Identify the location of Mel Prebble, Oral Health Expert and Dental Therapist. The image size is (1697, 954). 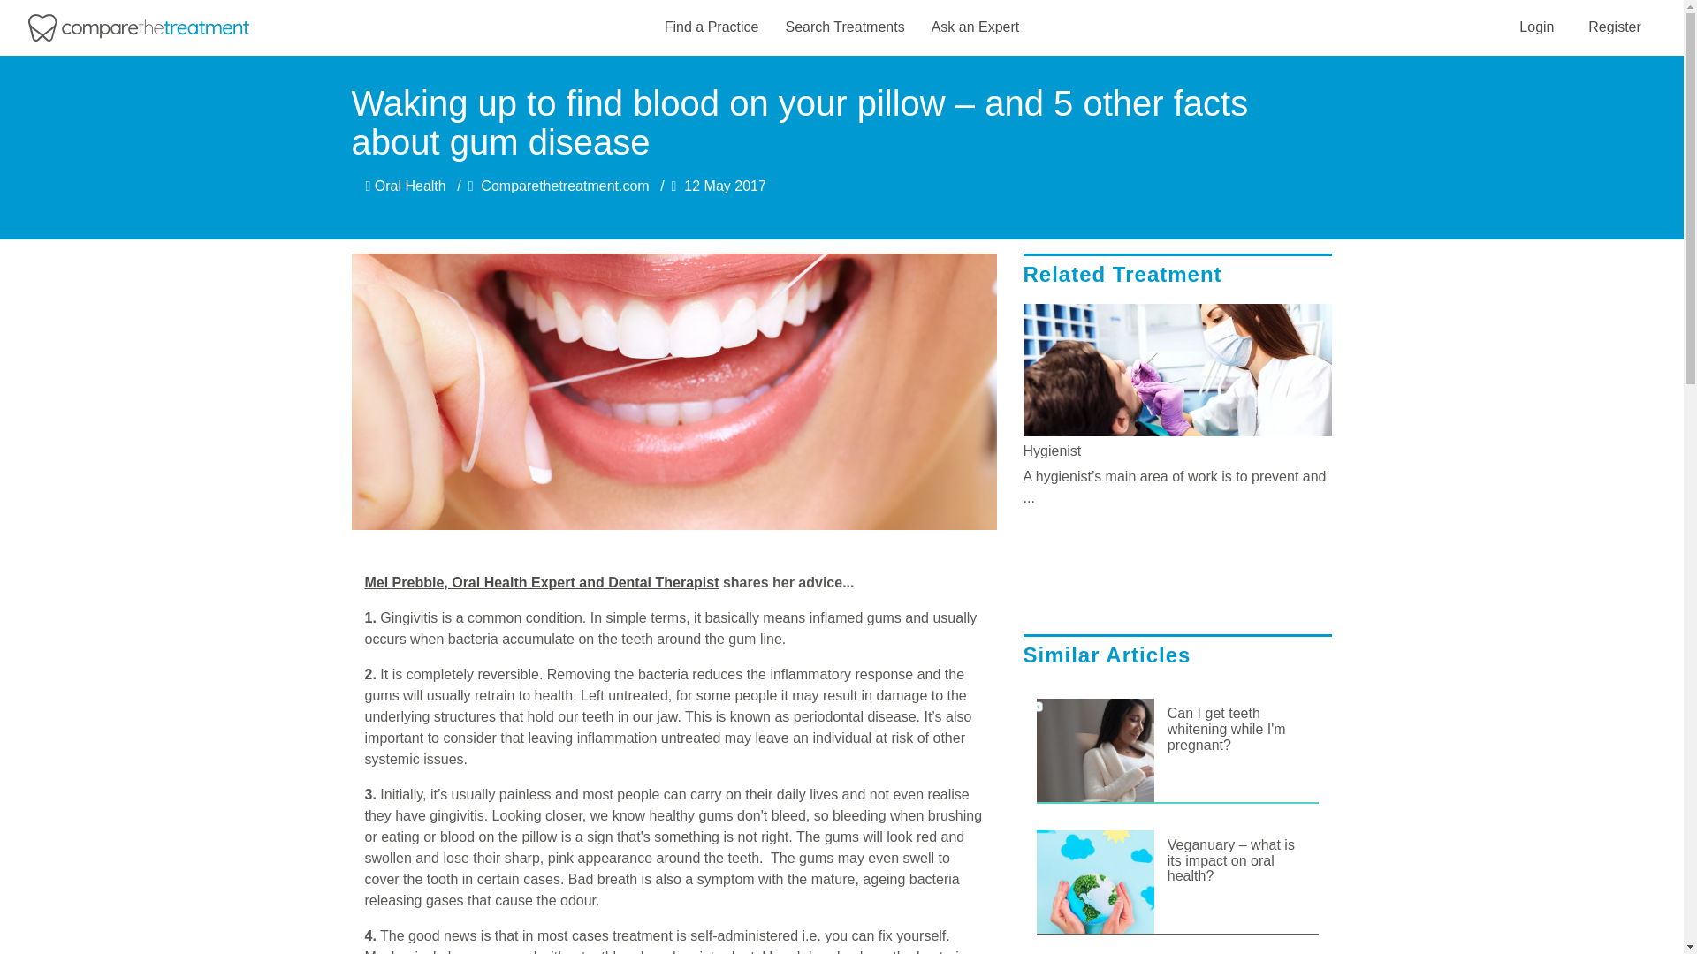
(541, 583).